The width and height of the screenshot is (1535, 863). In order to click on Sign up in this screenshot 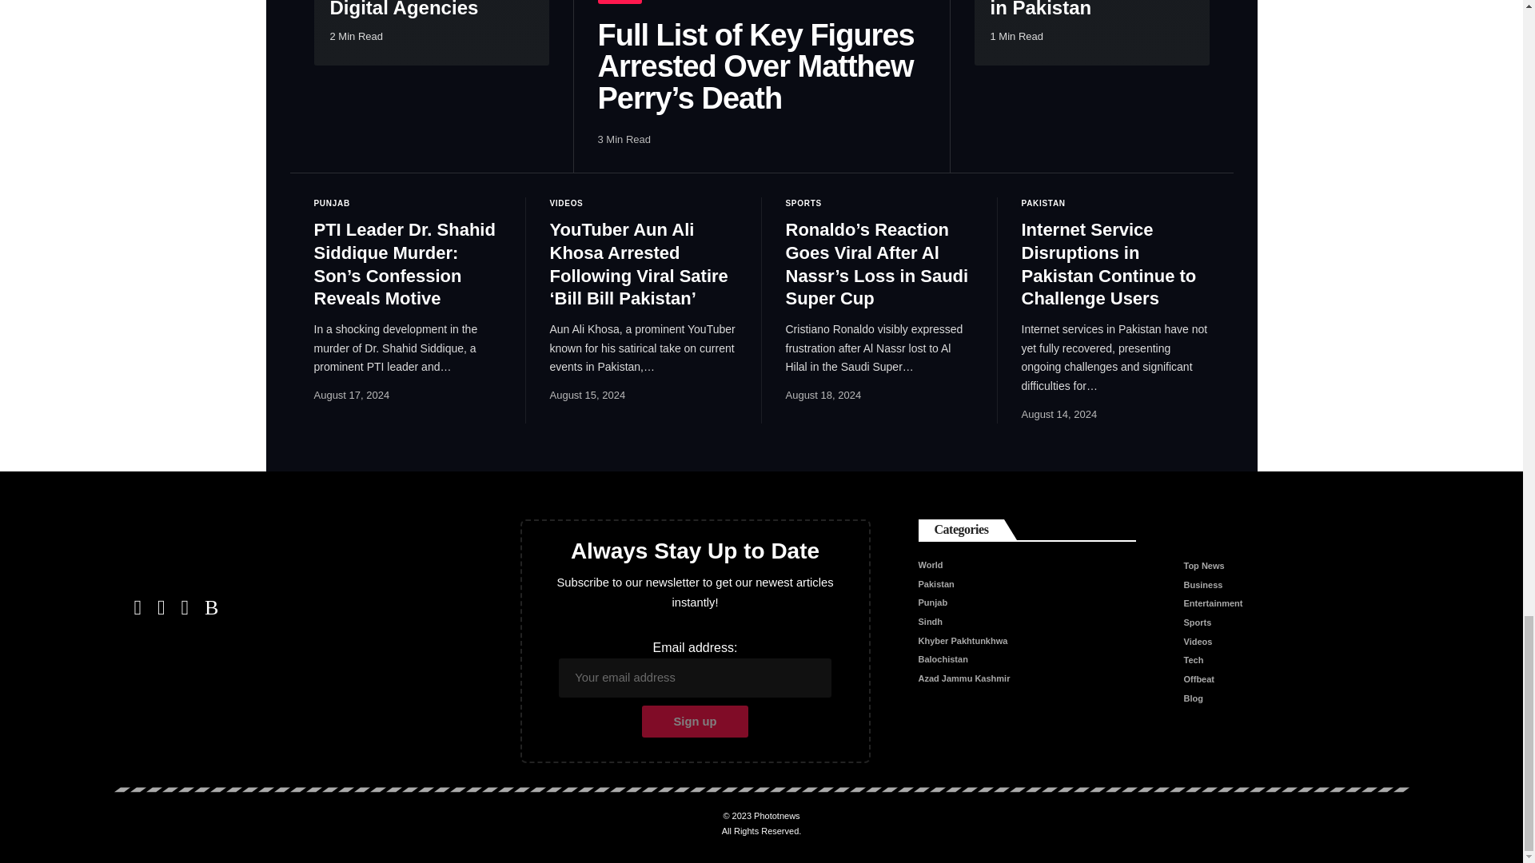, I will do `click(695, 722)`.